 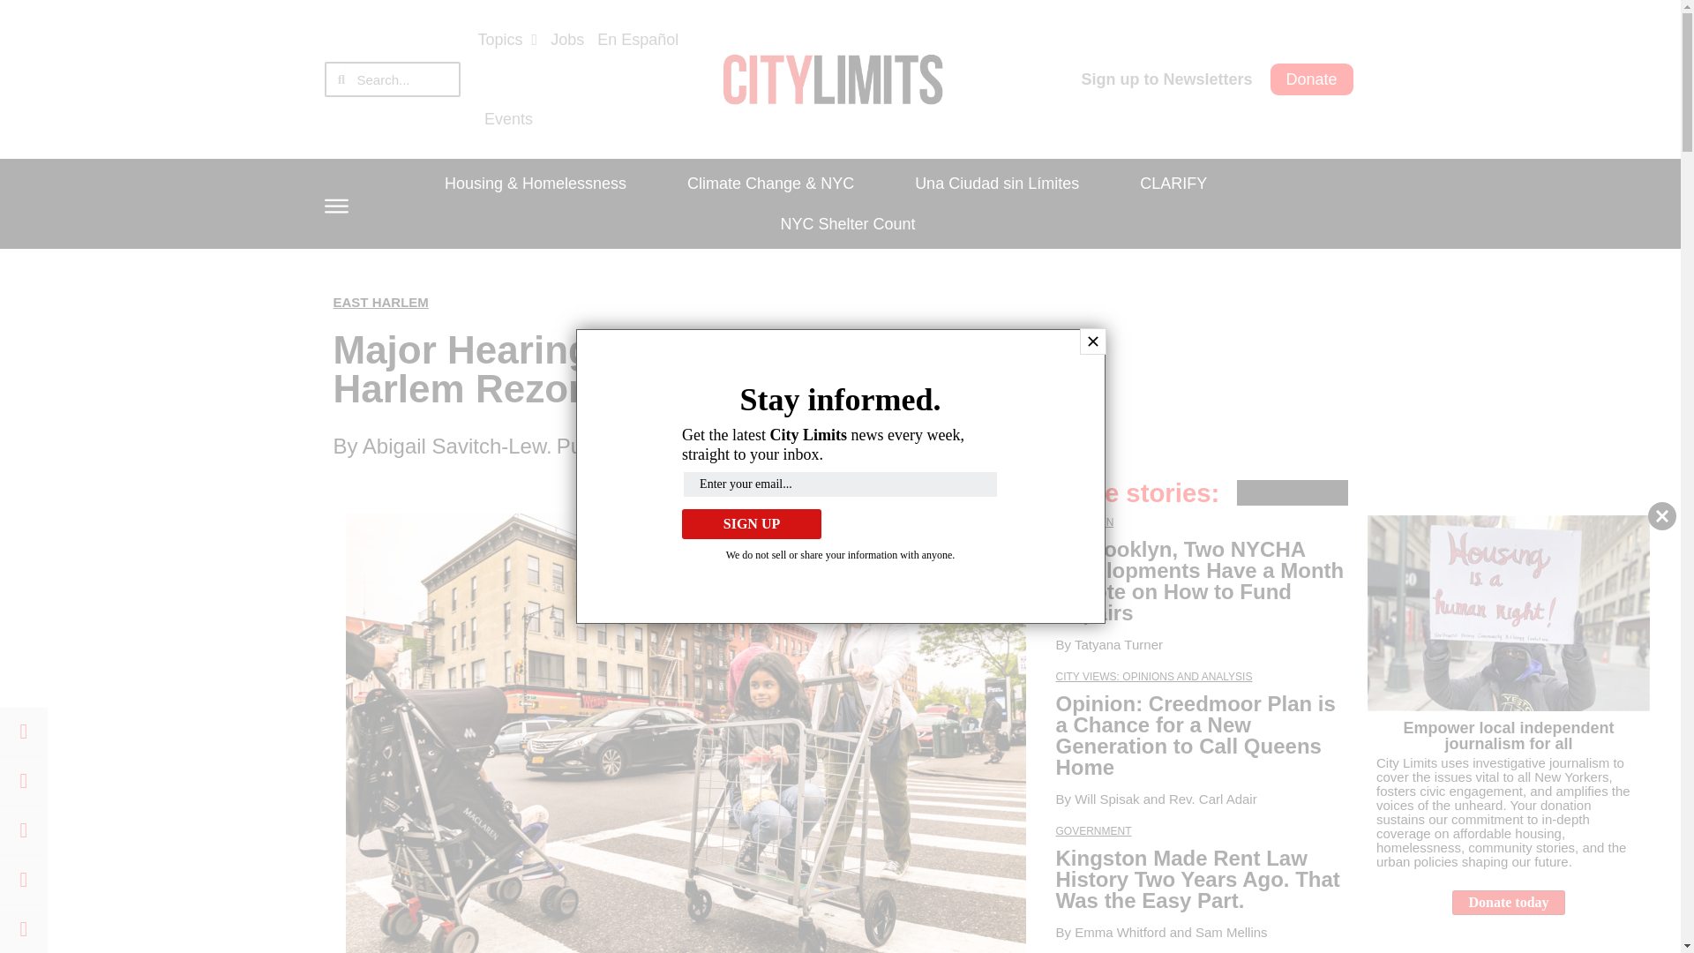 I want to click on Events, so click(x=508, y=118).